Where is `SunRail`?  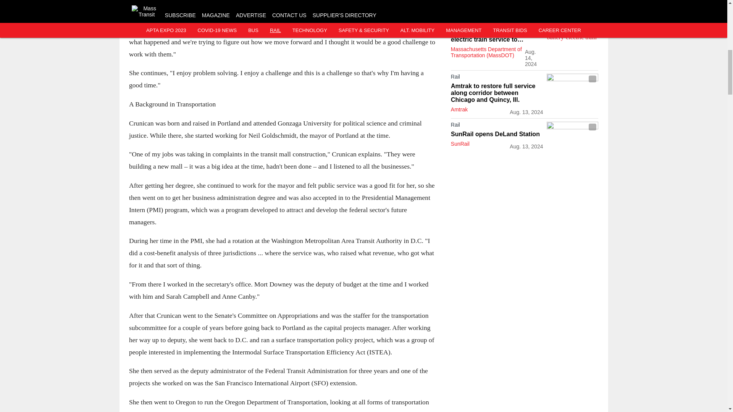 SunRail is located at coordinates (460, 143).